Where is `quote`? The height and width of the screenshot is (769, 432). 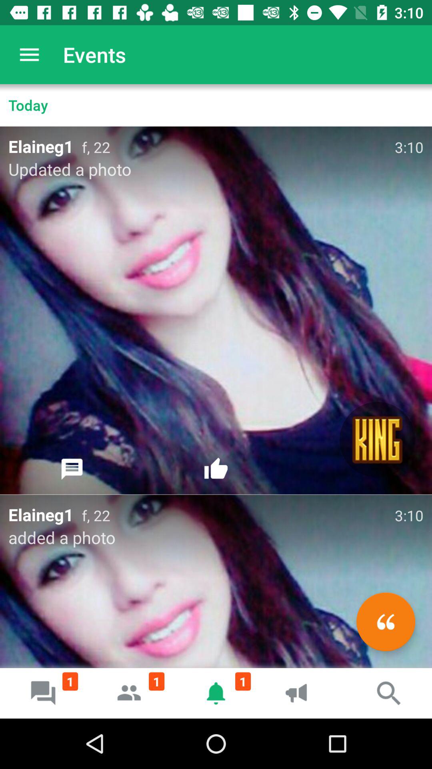 quote is located at coordinates (386, 622).